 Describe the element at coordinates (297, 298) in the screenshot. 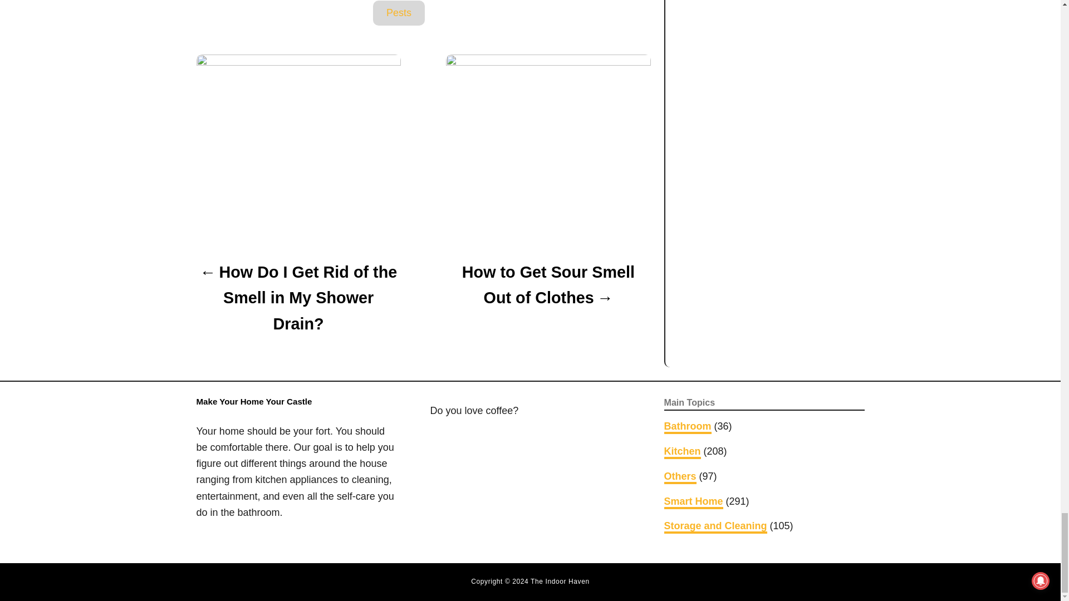

I see `How Do I Get Rid of the Smell in My Shower Drain?` at that location.